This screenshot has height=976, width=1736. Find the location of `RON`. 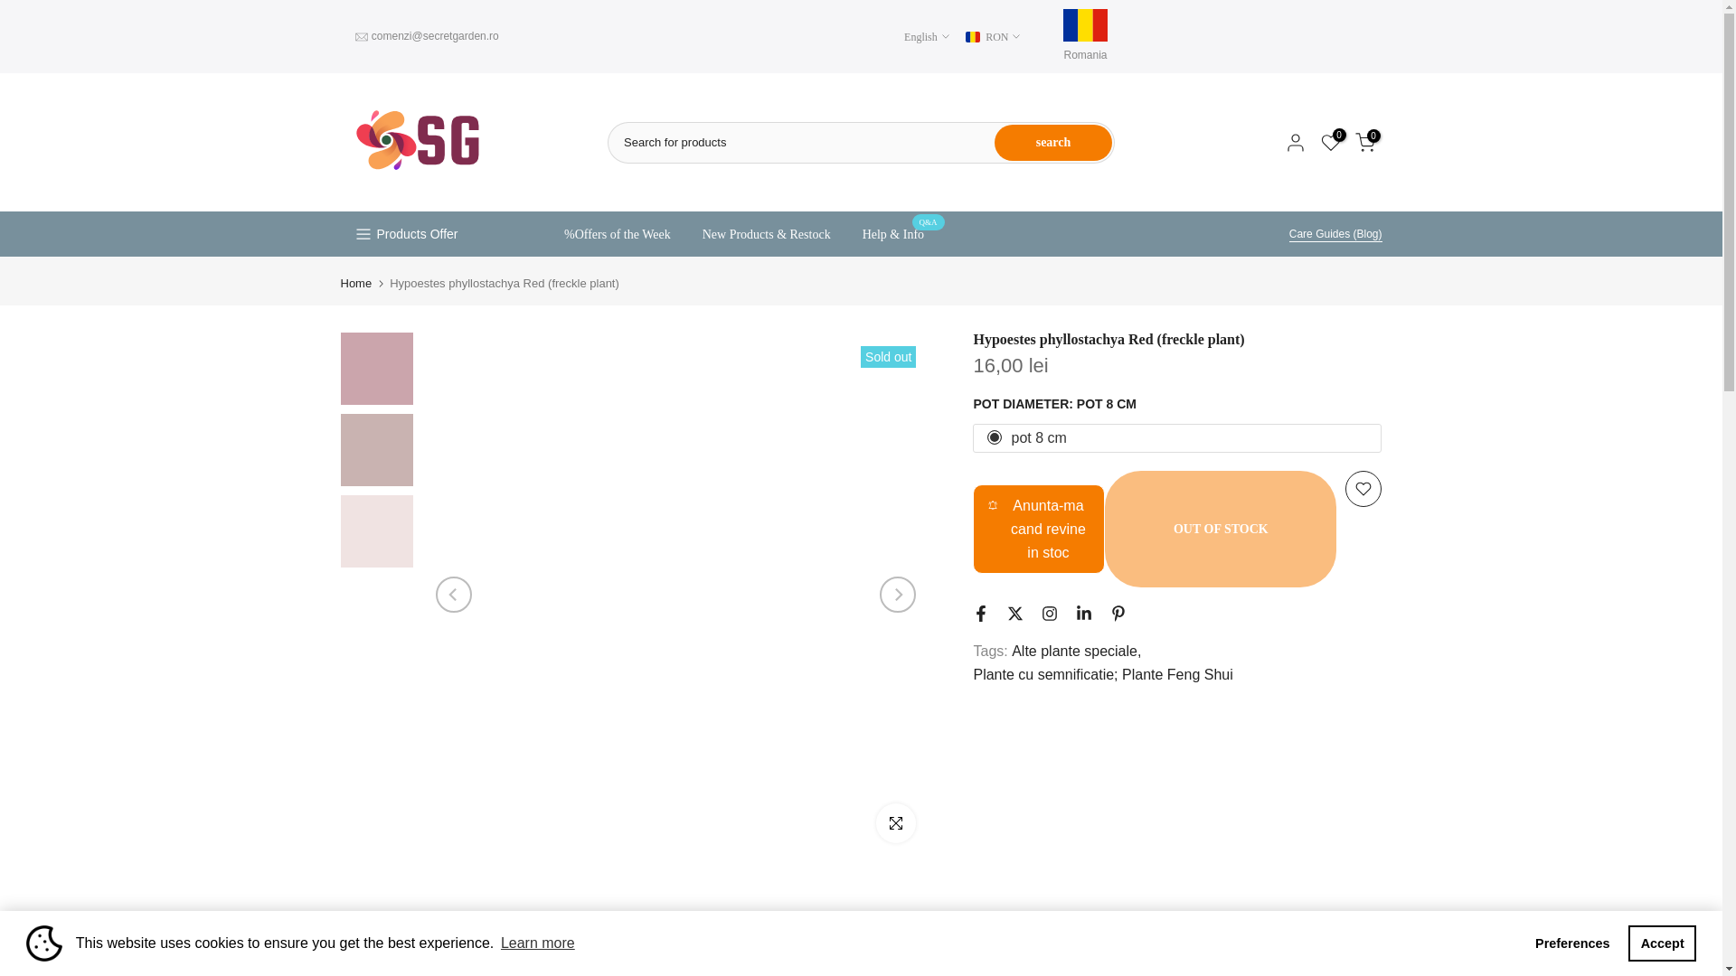

RON is located at coordinates (993, 36).